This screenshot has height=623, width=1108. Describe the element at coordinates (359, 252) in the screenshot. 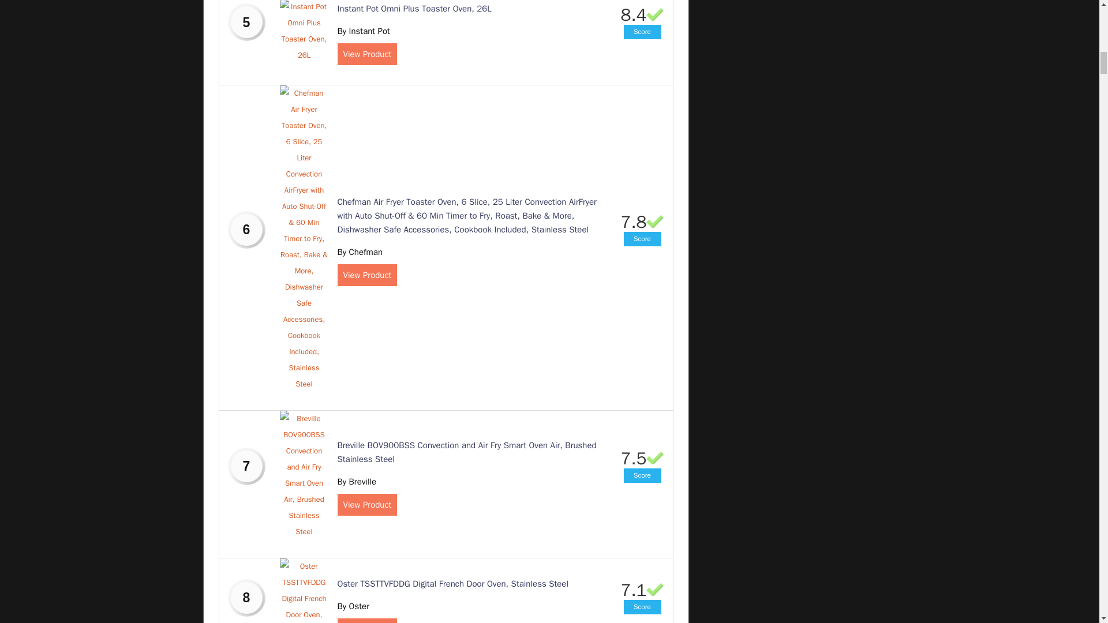

I see `By Chefman` at that location.